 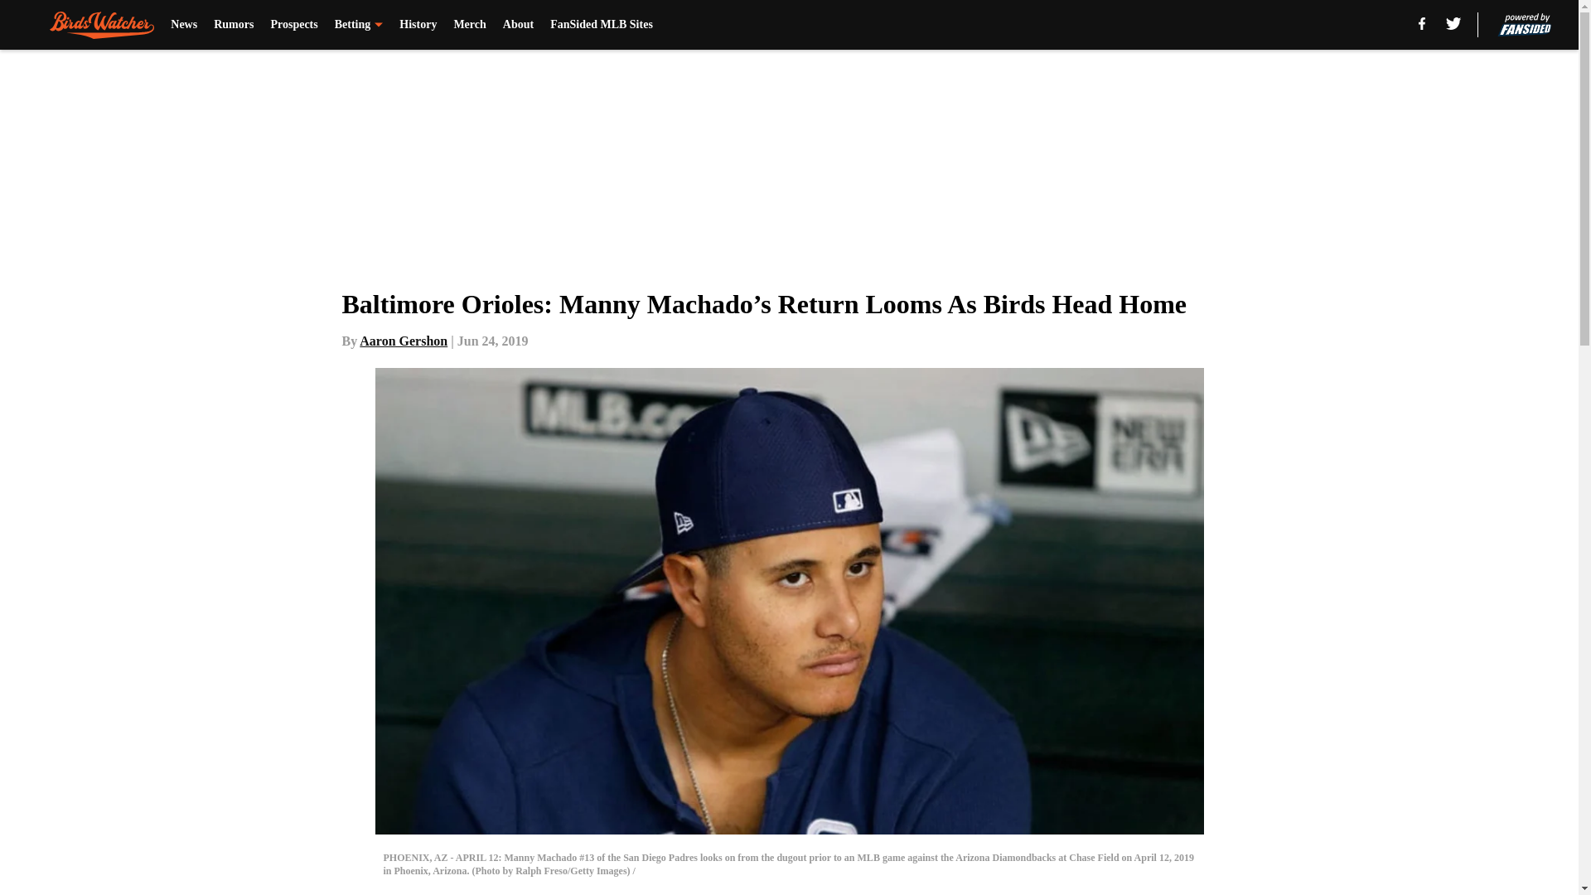 What do you see at coordinates (233, 25) in the screenshot?
I see `Rumors` at bounding box center [233, 25].